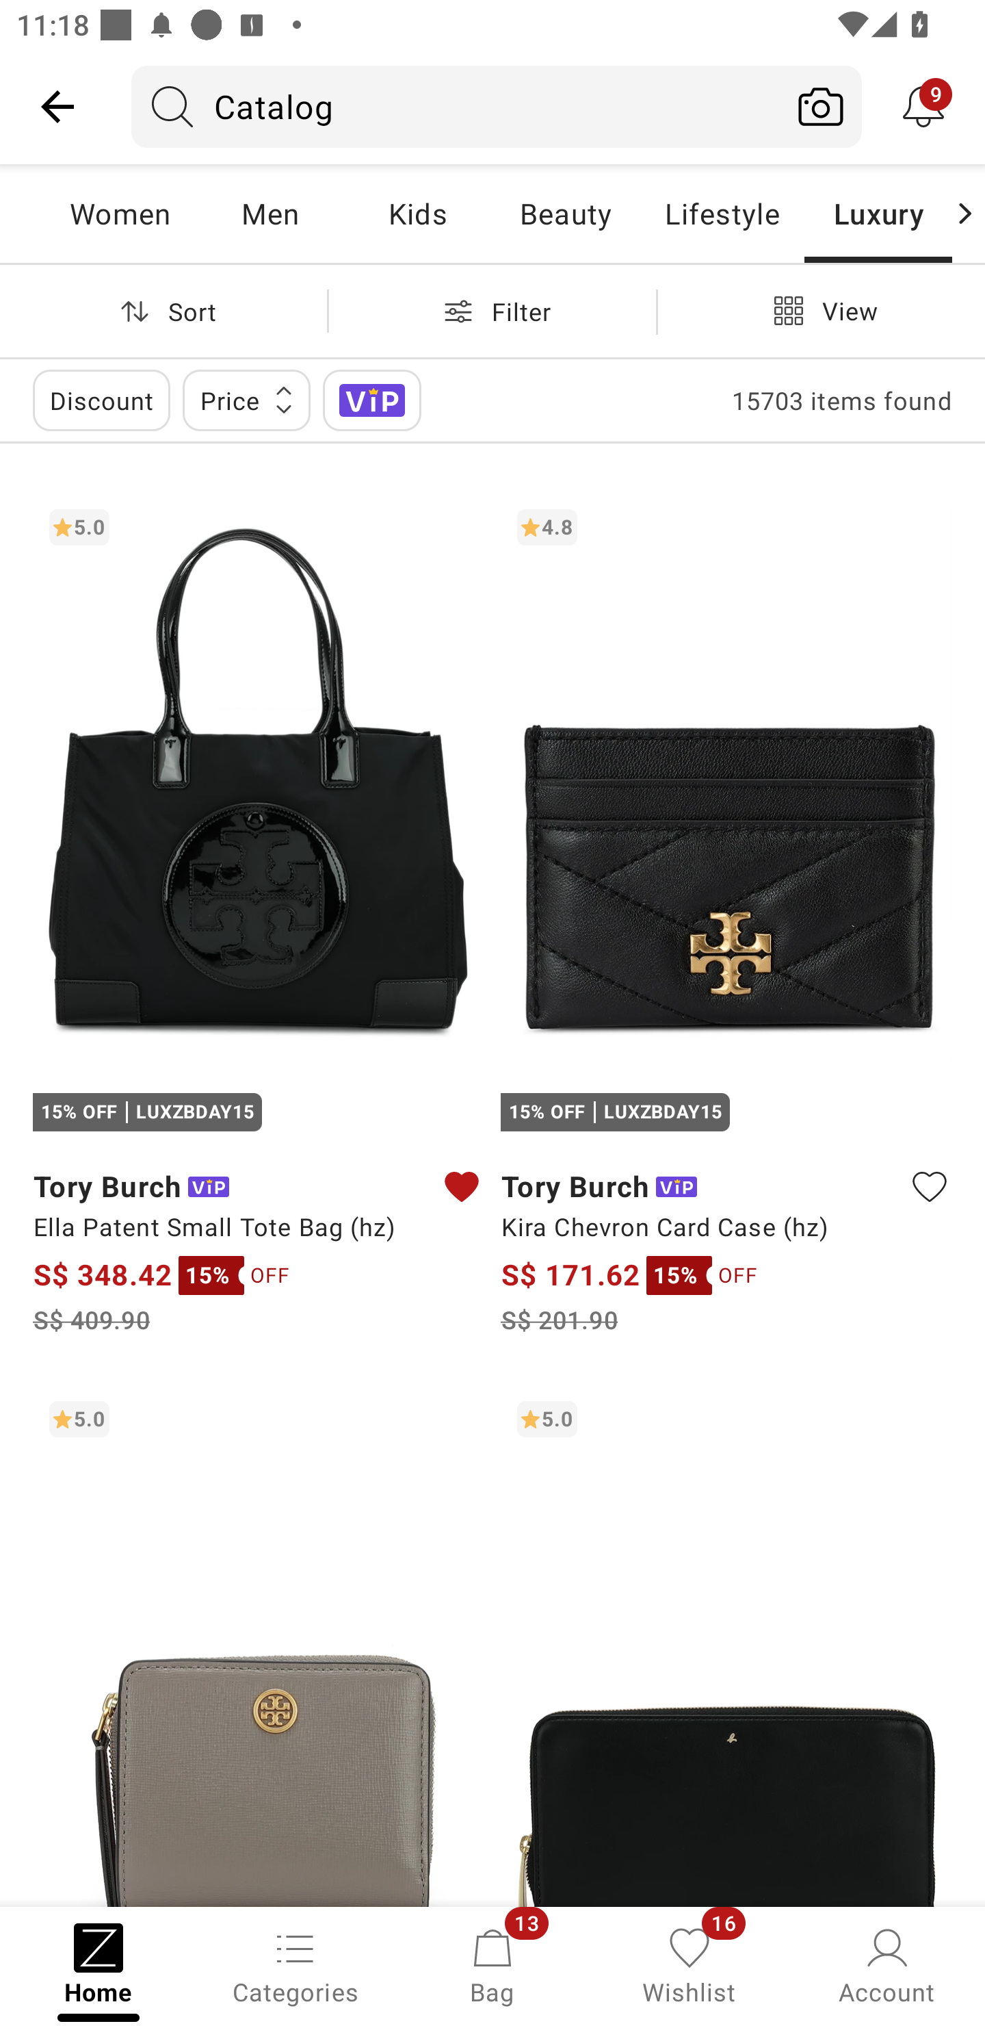 This screenshot has width=985, height=2026. What do you see at coordinates (270, 214) in the screenshot?
I see `Men` at bounding box center [270, 214].